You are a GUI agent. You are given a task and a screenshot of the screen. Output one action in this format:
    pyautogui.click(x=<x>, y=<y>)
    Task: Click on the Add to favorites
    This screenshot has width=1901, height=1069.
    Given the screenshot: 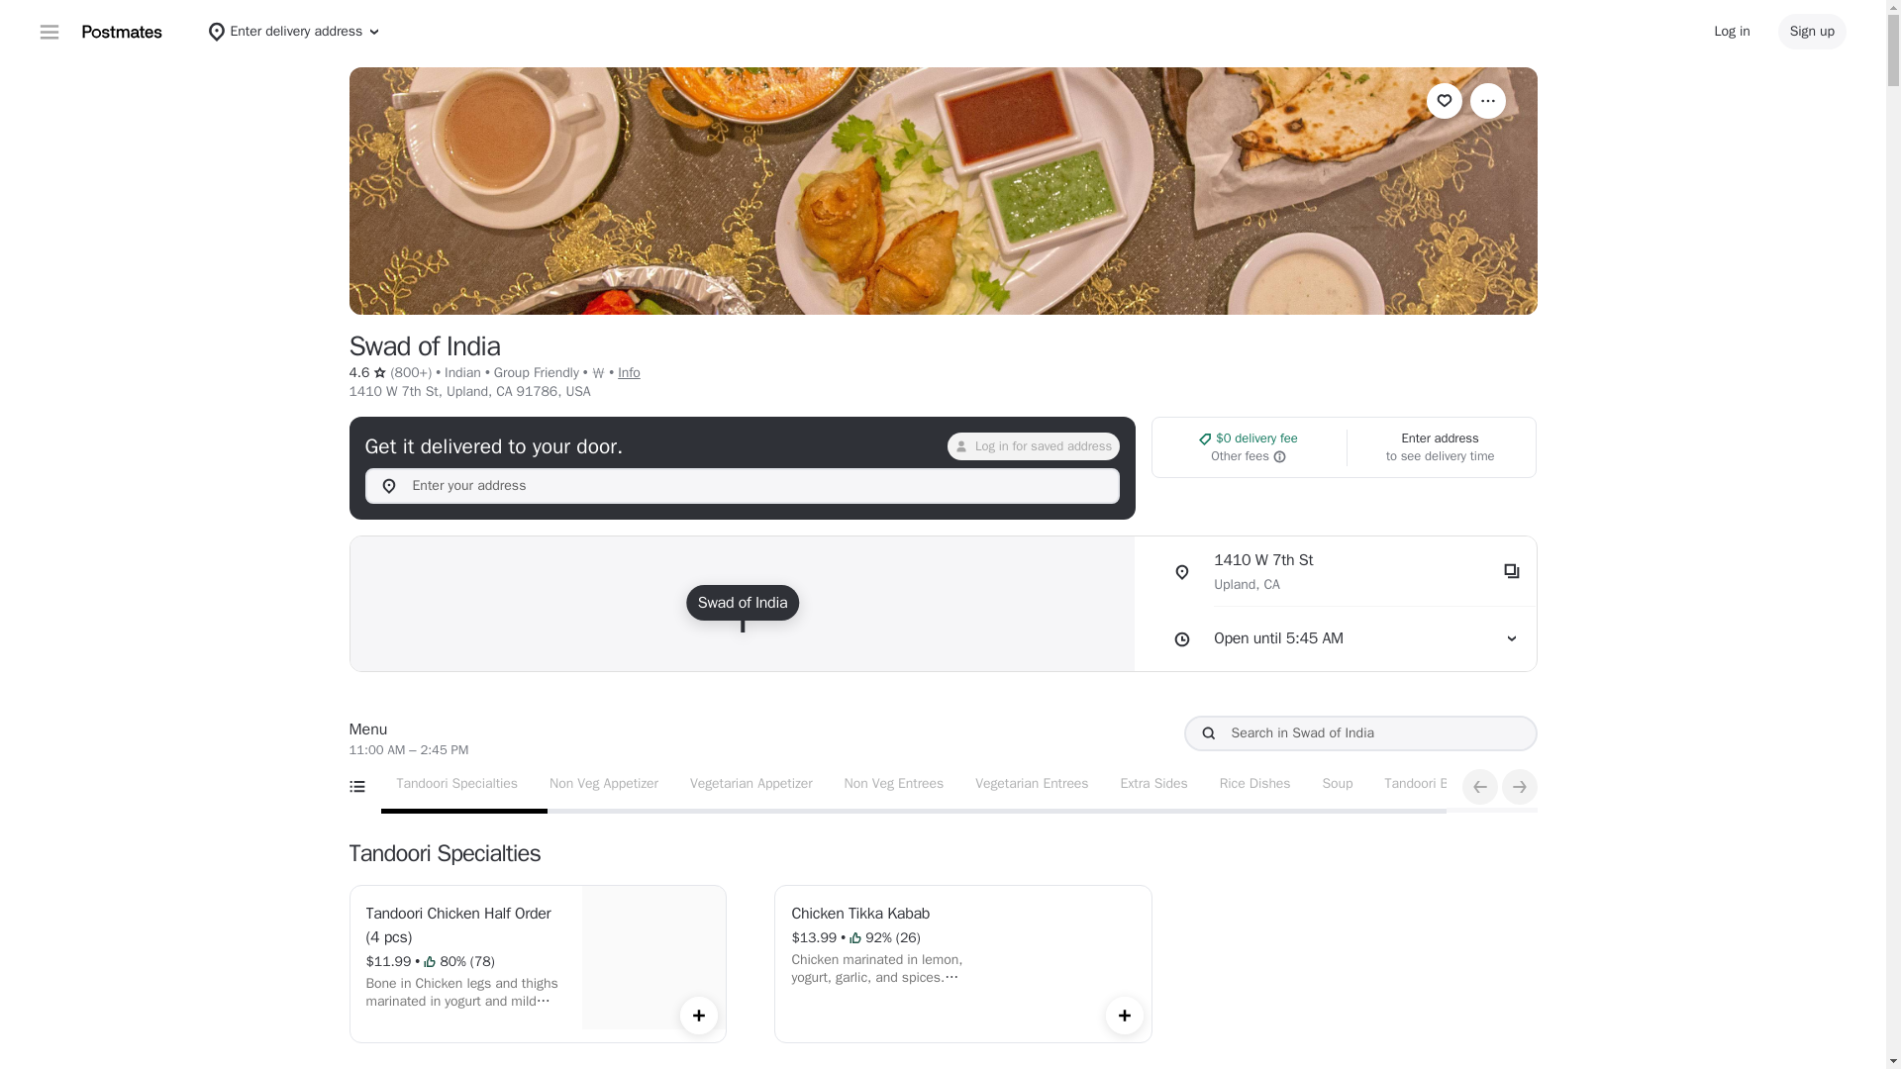 What is the action you would take?
    pyautogui.click(x=1444, y=101)
    